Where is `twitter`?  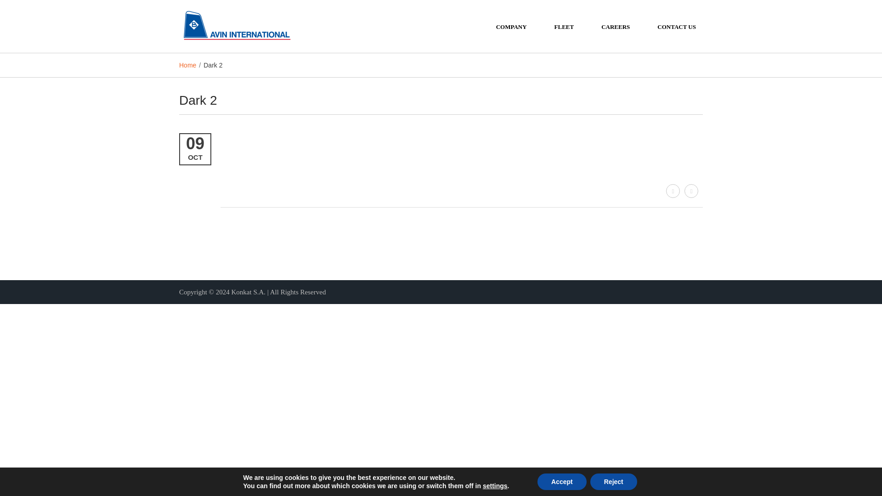 twitter is located at coordinates (691, 191).